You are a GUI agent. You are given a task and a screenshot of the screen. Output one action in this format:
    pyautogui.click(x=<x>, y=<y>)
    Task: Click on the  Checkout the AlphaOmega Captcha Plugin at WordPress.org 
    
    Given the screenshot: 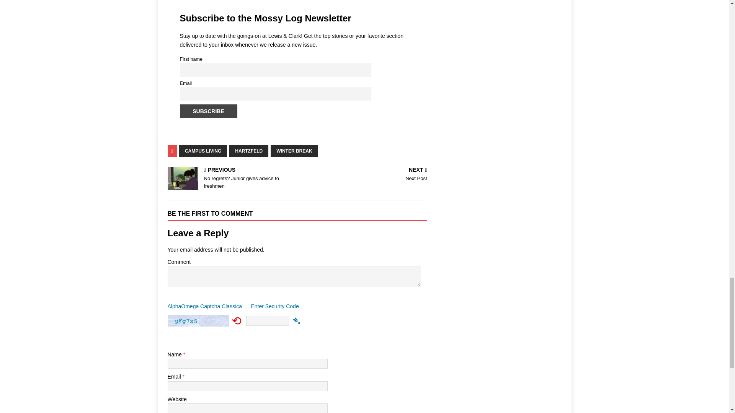 What is the action you would take?
    pyautogui.click(x=297, y=320)
    